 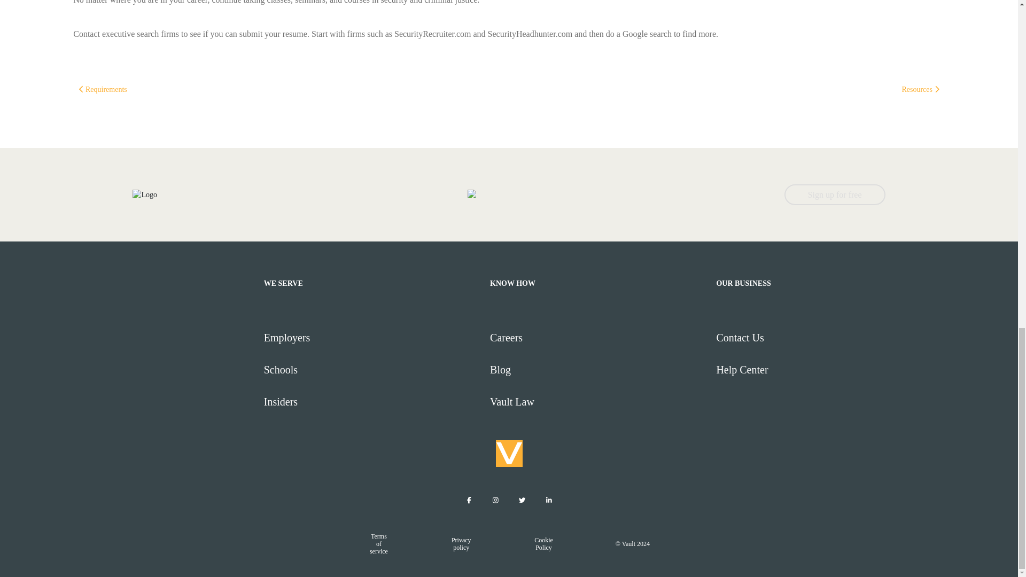 What do you see at coordinates (598, 370) in the screenshot?
I see `Blog` at bounding box center [598, 370].